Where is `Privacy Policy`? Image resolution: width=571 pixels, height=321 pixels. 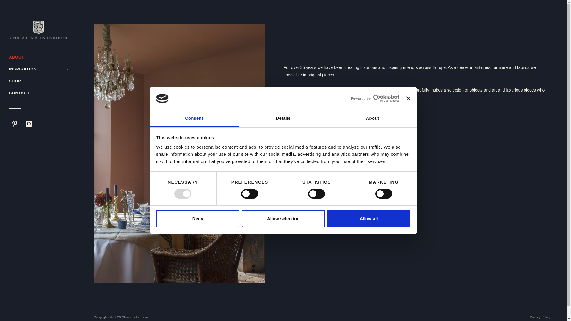
Privacy Policy is located at coordinates (540, 317).